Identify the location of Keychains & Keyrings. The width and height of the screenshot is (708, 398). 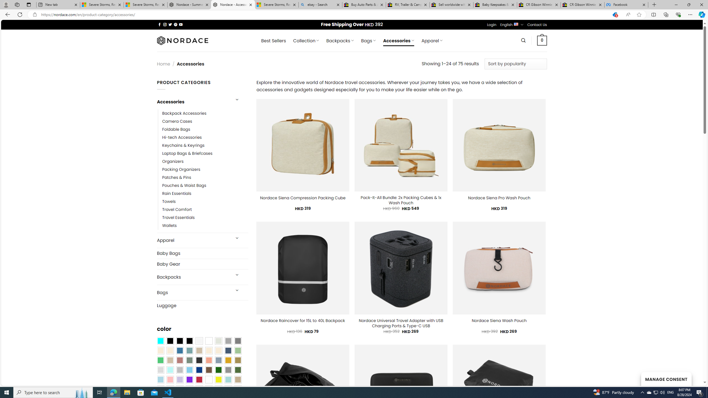
(183, 145).